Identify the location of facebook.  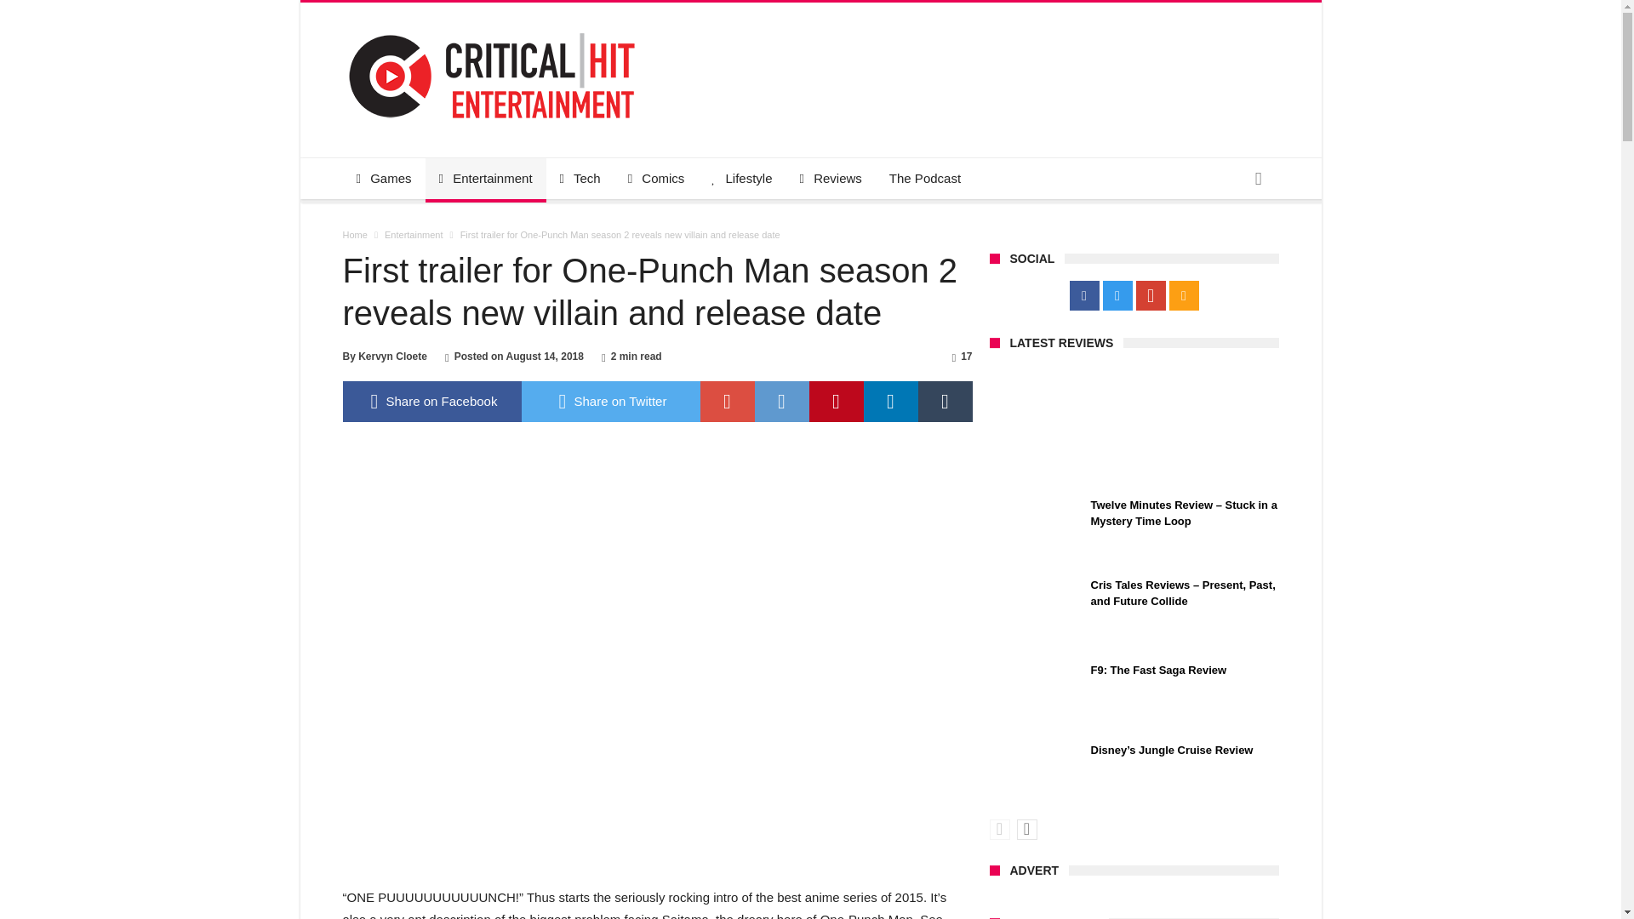
(431, 402).